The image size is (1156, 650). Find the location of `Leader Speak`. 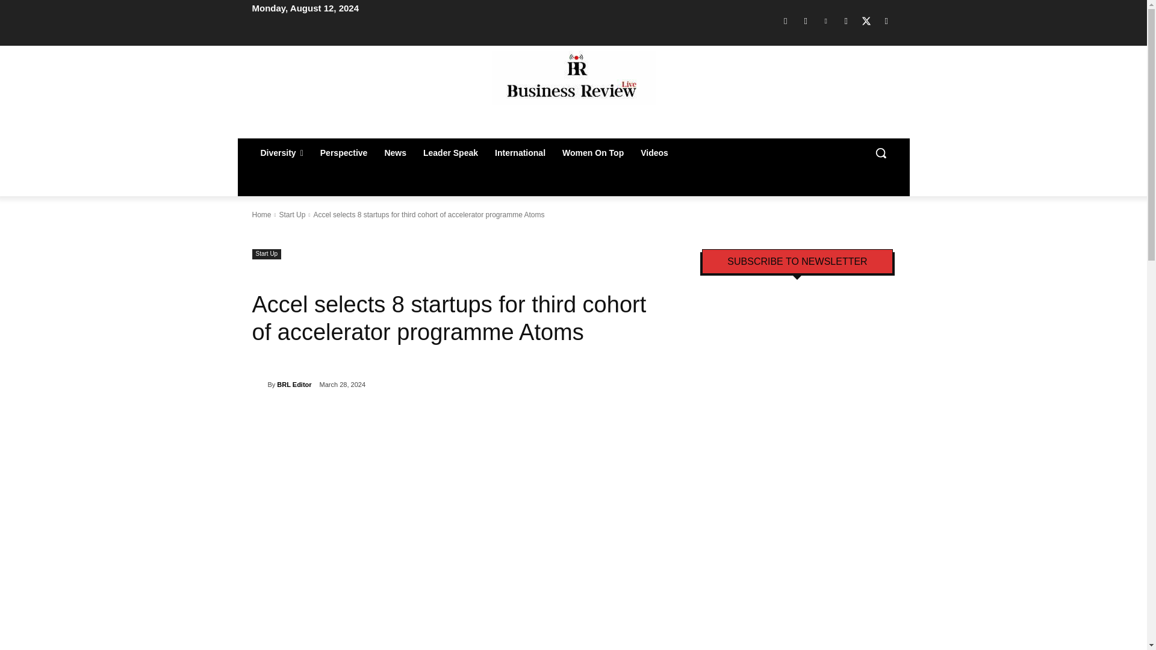

Leader Speak is located at coordinates (450, 153).